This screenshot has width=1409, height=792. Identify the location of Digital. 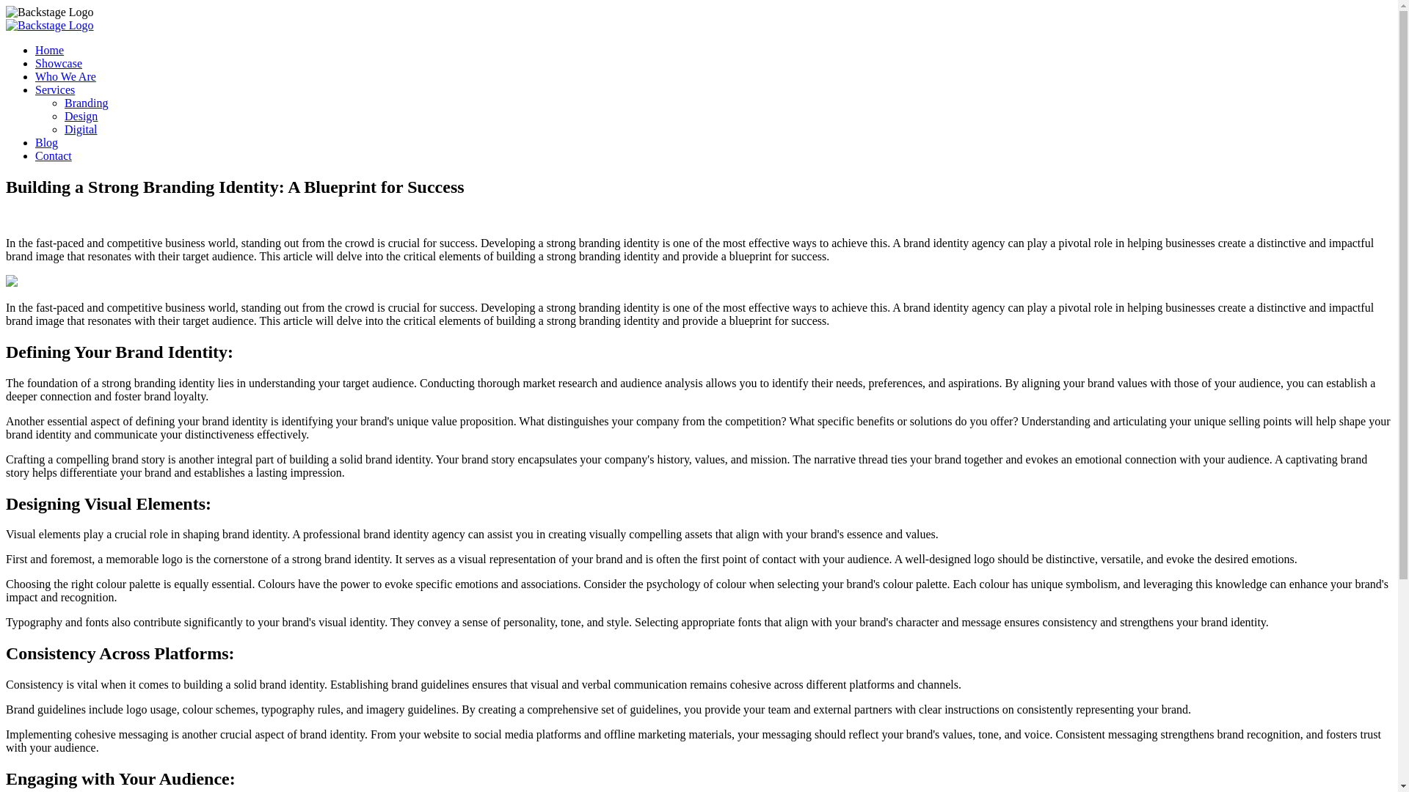
(81, 129).